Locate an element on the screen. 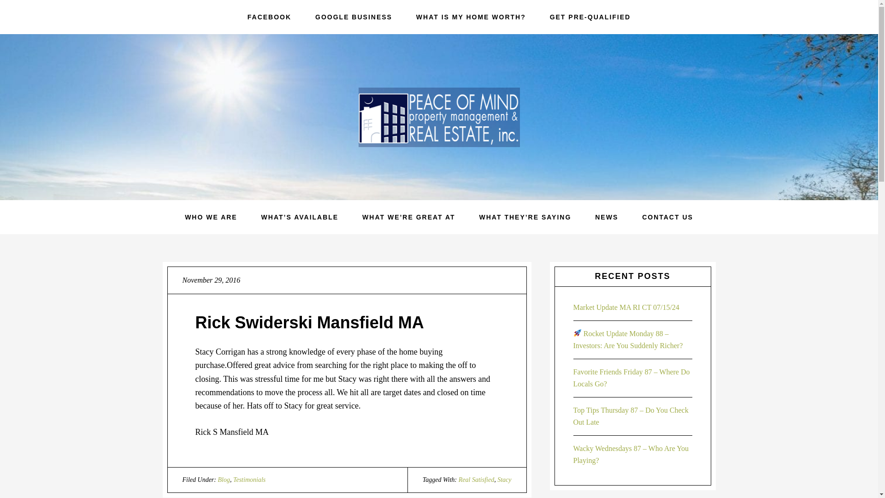 The image size is (885, 498). GOOGLE BUSINESS is located at coordinates (354, 17).